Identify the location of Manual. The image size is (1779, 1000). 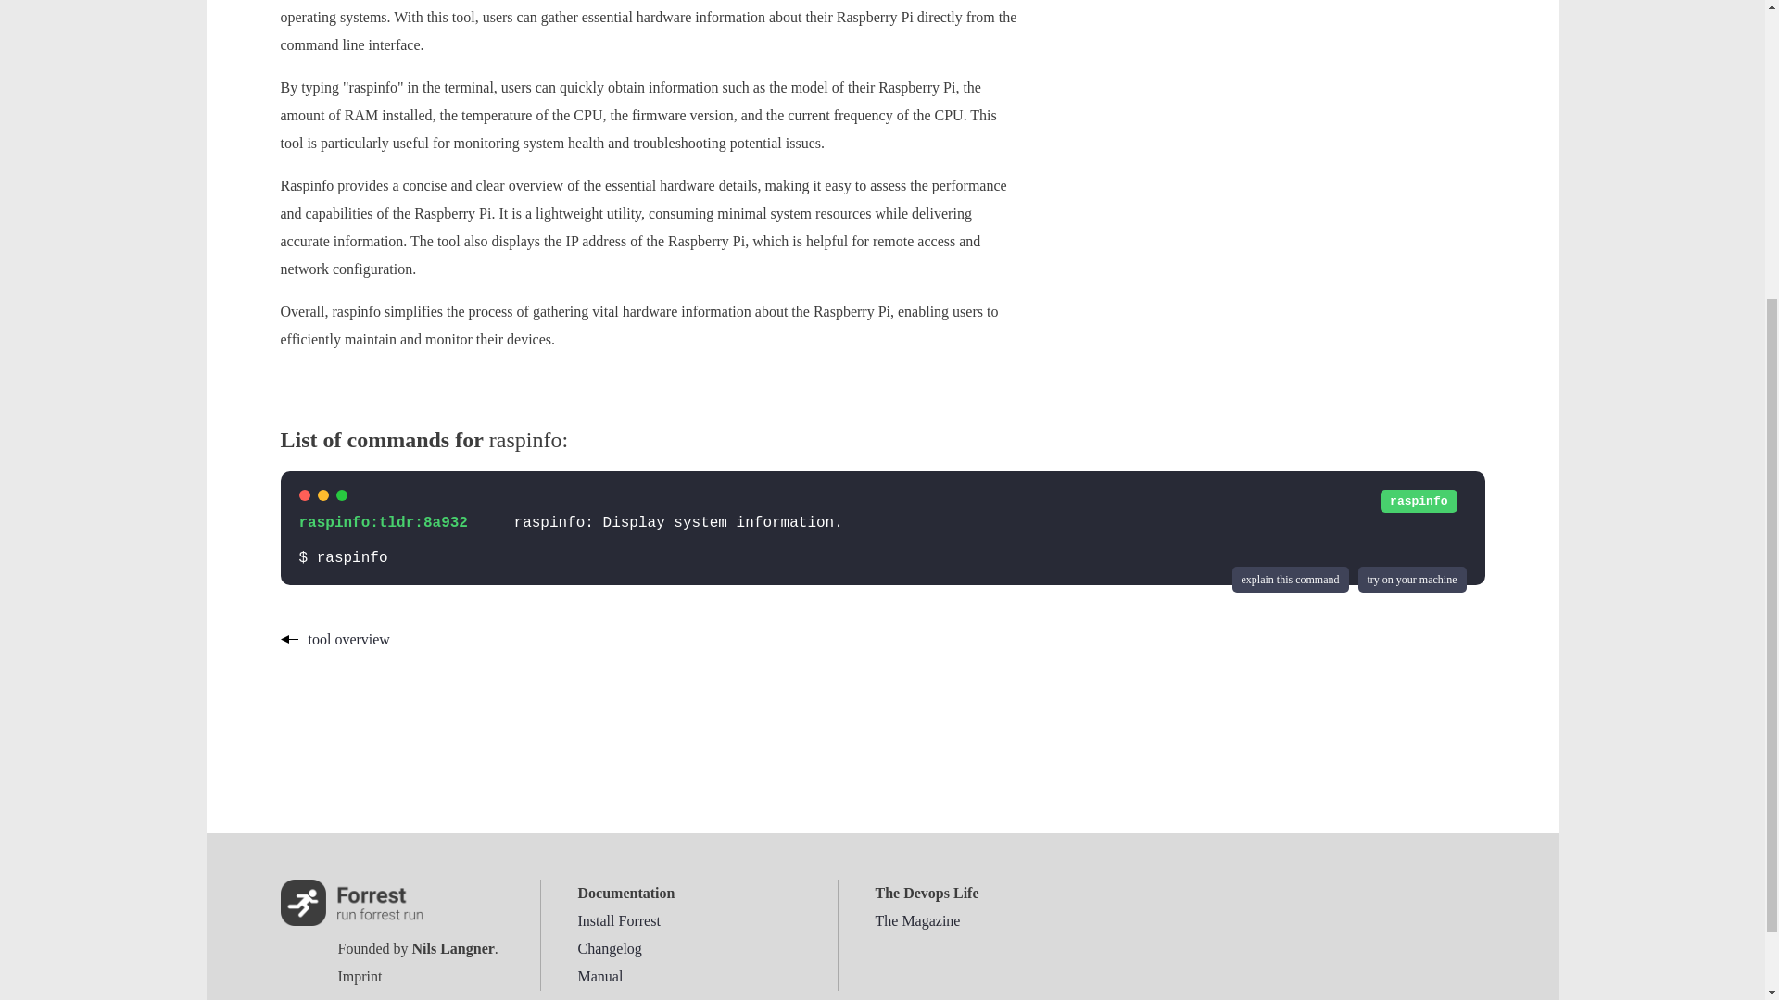
(600, 976).